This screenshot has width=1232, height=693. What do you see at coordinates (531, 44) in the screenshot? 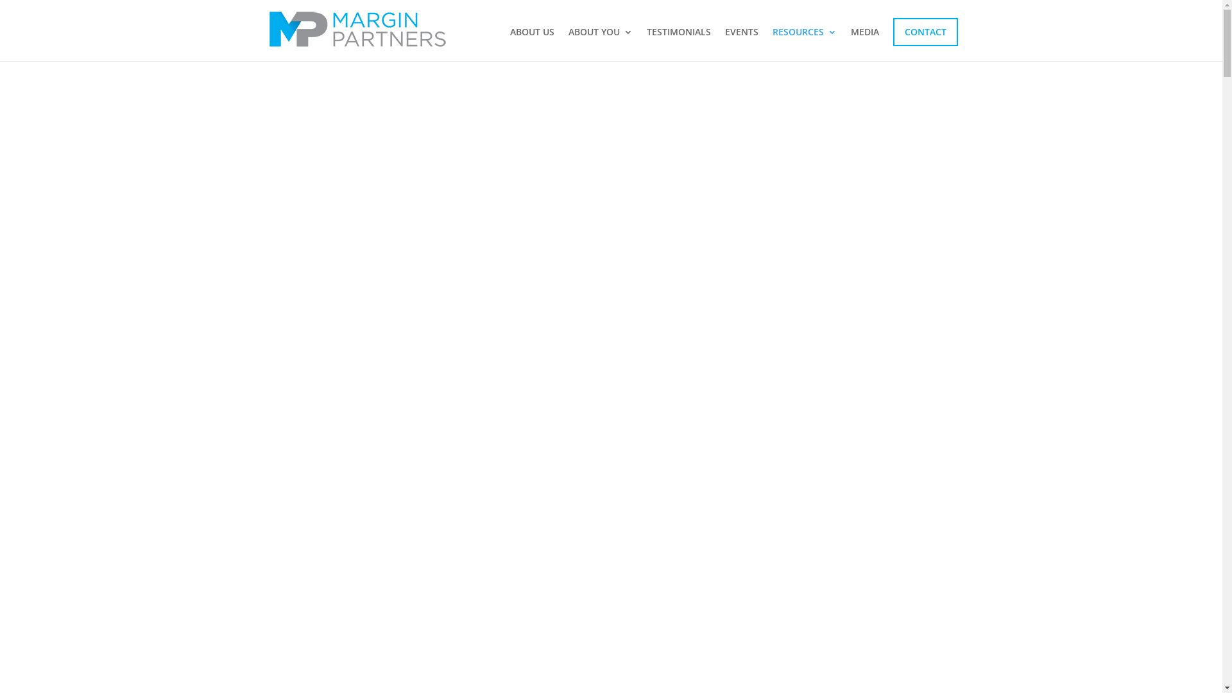
I see `ABOUT US` at bounding box center [531, 44].